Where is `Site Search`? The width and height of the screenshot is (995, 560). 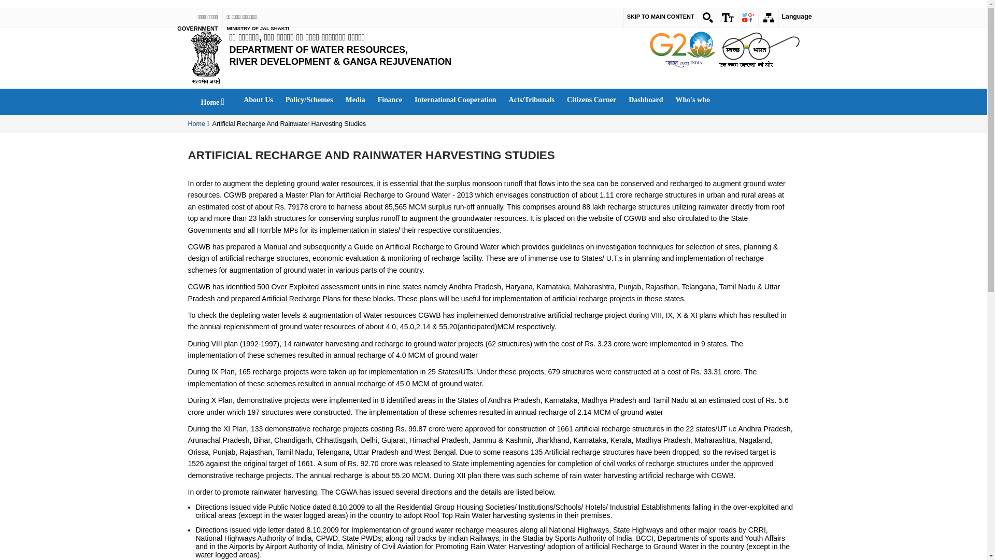 Site Search is located at coordinates (708, 18).